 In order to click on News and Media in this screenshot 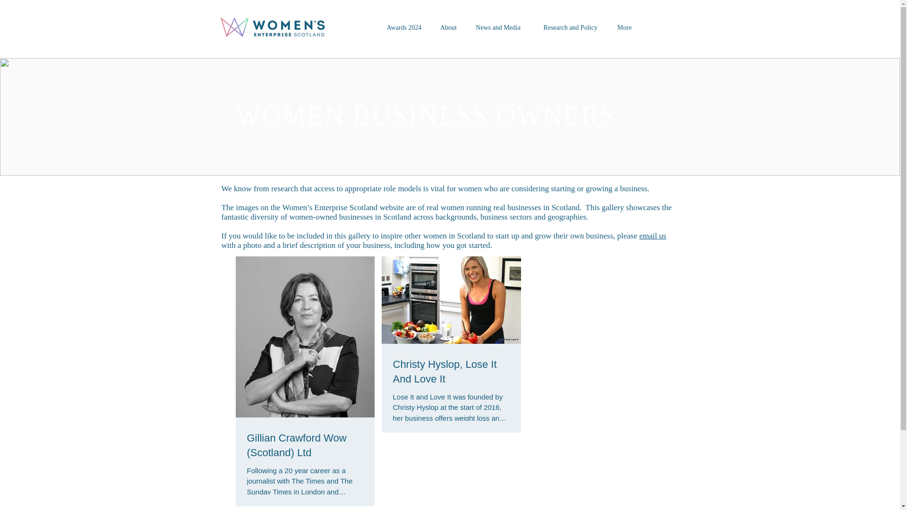, I will do `click(497, 27)`.